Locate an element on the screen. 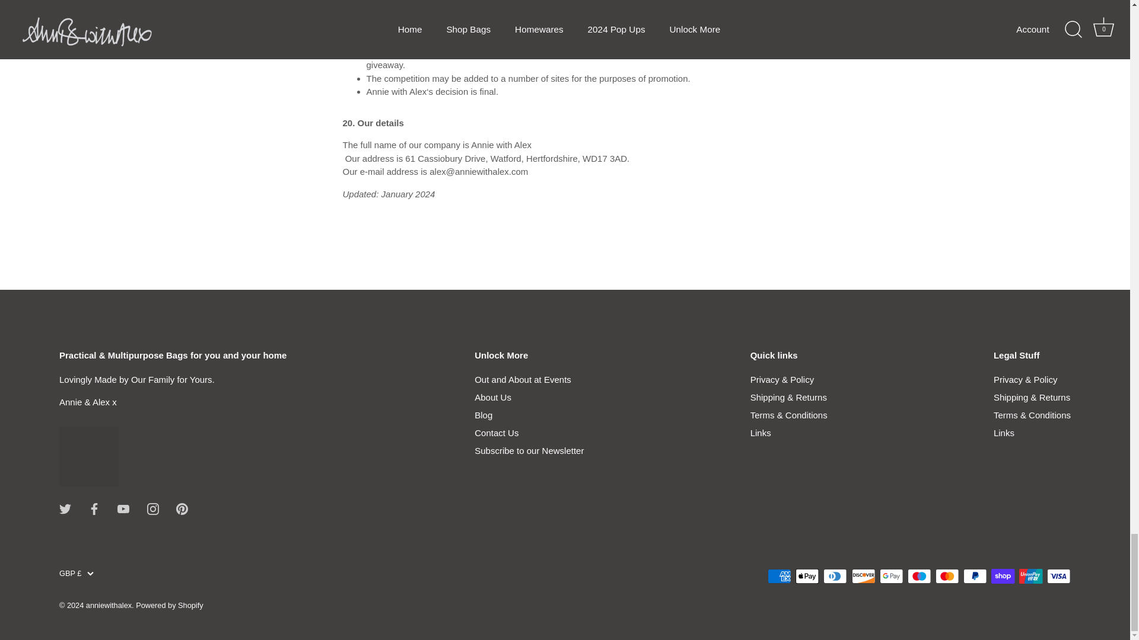 The height and width of the screenshot is (640, 1139). Visa is located at coordinates (1058, 576).